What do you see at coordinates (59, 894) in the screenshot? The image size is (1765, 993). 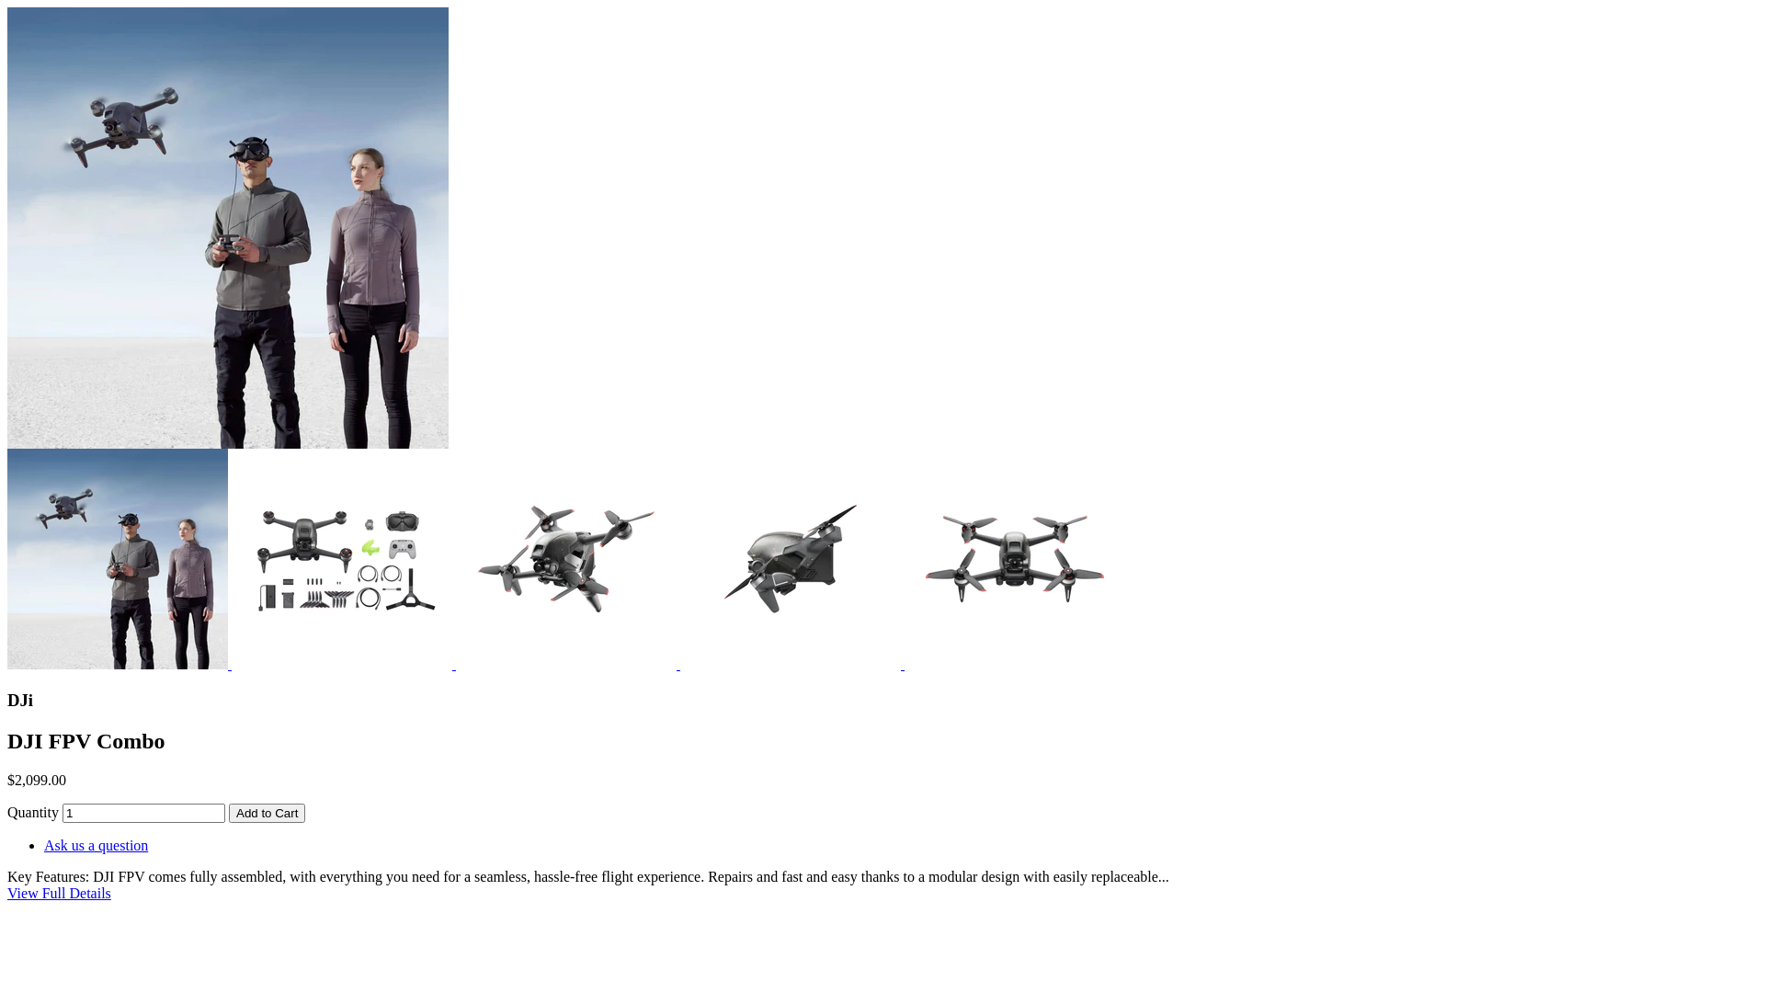 I see `View Full Details` at bounding box center [59, 894].